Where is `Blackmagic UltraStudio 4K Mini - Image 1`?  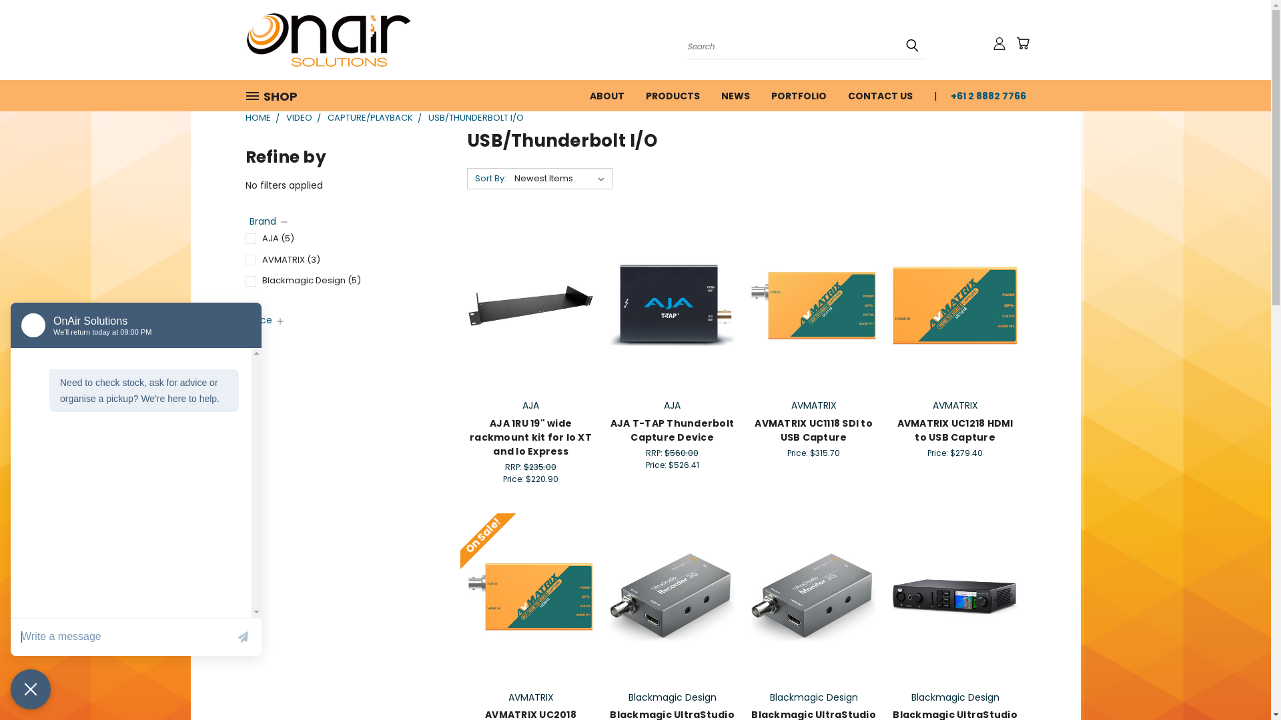 Blackmagic UltraStudio 4K Mini - Image 1 is located at coordinates (955, 597).